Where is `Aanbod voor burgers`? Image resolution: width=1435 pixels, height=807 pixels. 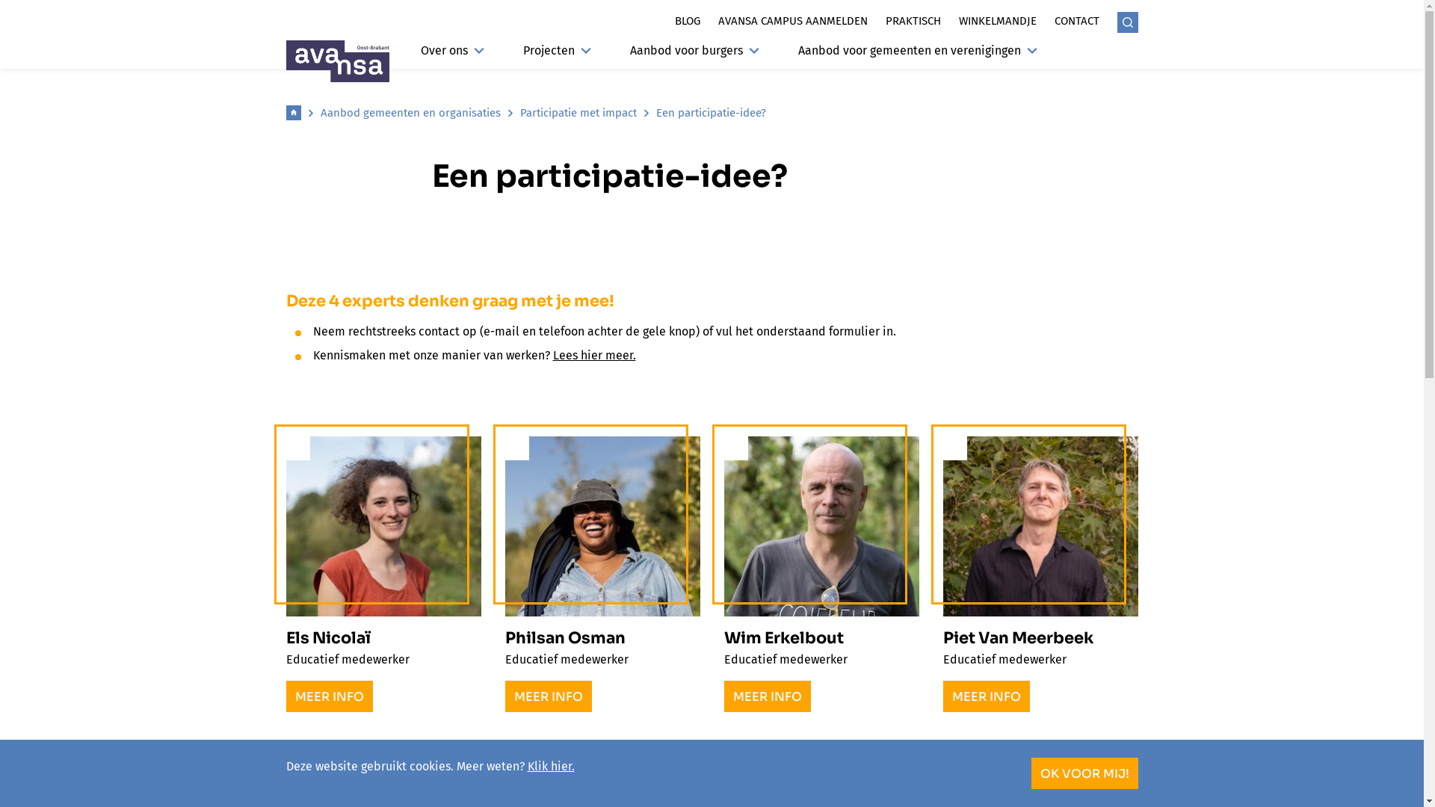
Aanbod voor burgers is located at coordinates (694, 55).